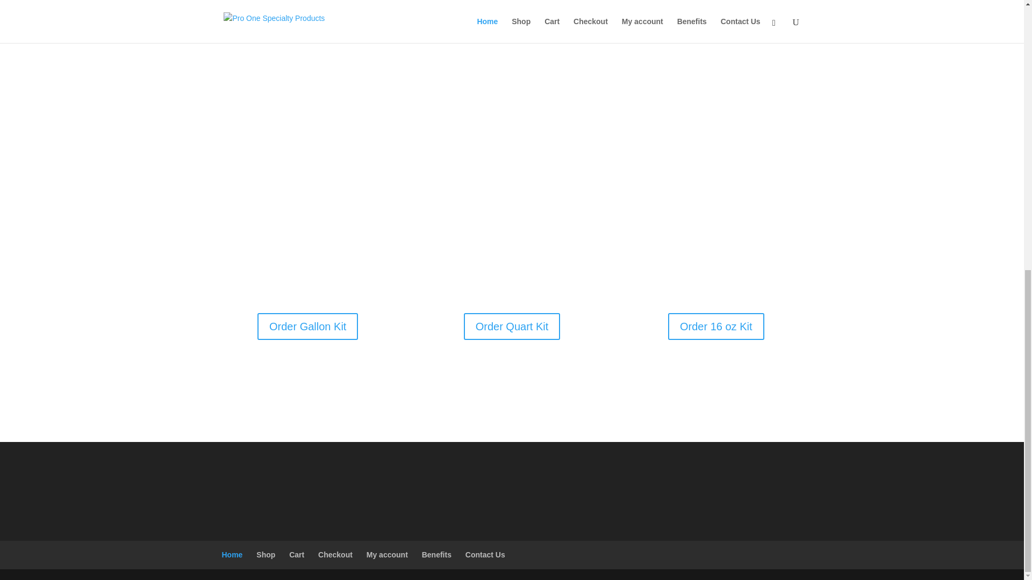 This screenshot has height=580, width=1032. I want to click on Order 16 oz Kit, so click(716, 327).